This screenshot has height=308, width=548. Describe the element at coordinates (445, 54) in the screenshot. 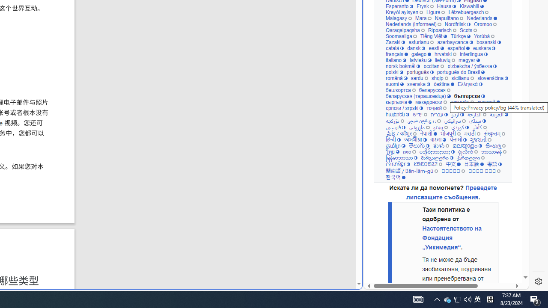

I see `hrvatski` at that location.